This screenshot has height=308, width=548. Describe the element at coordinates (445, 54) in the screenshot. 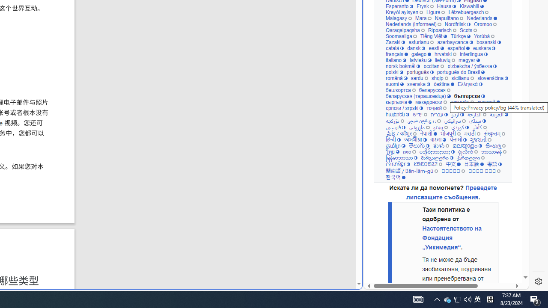

I see `hrvatski` at that location.